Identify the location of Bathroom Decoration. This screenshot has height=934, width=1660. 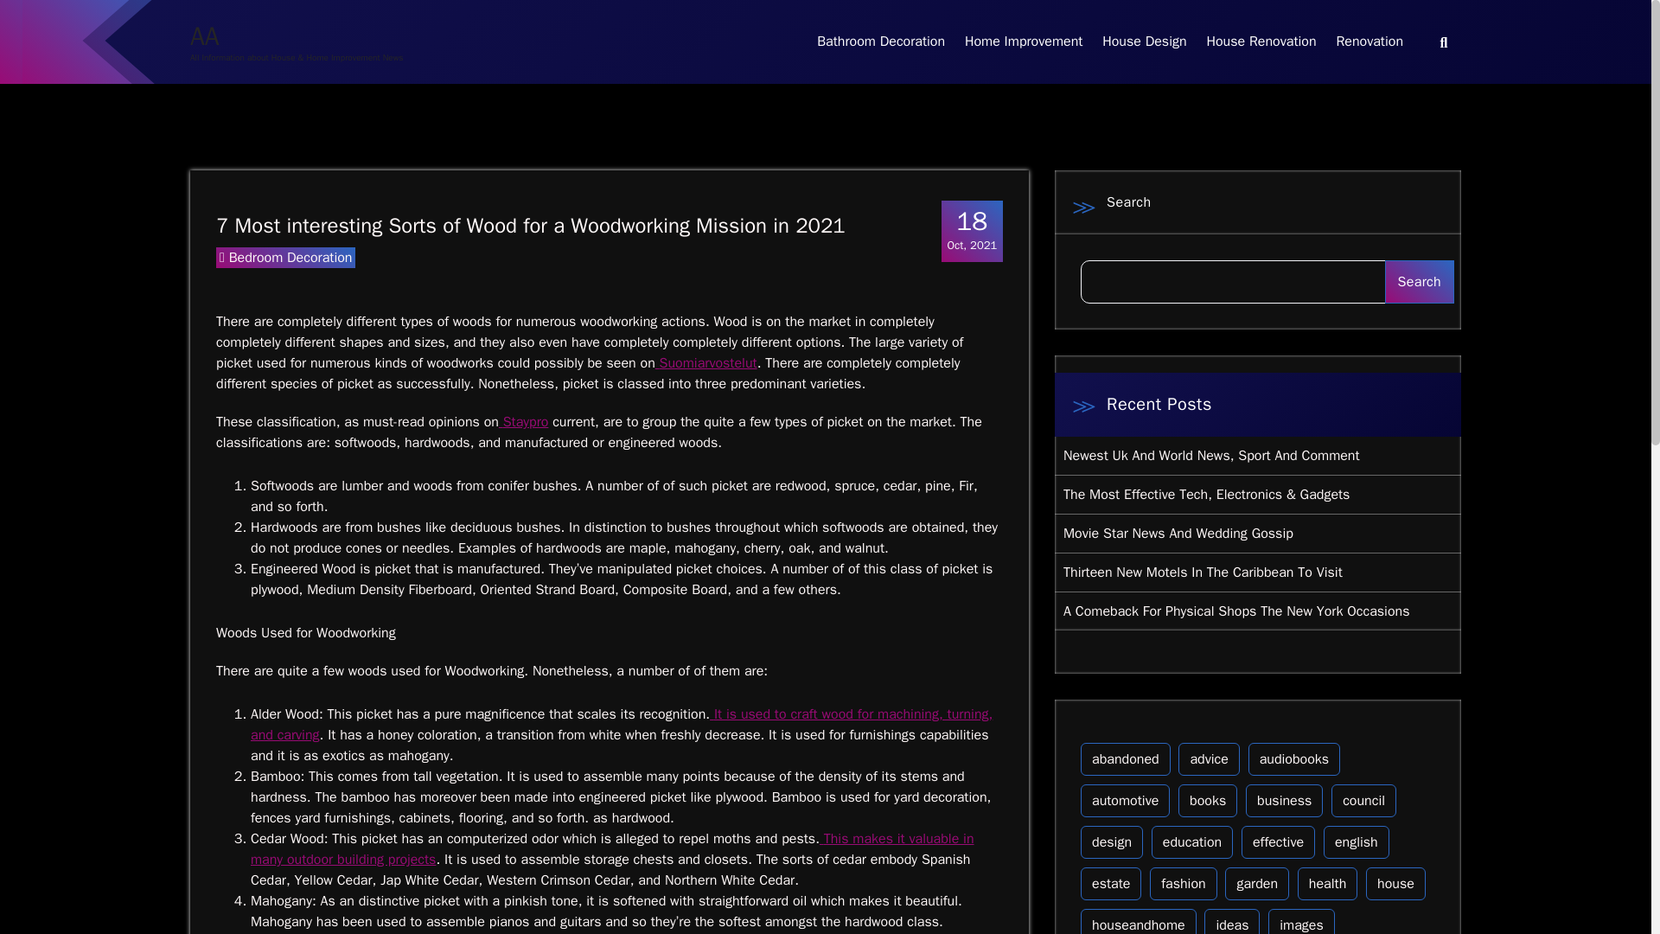
(881, 42).